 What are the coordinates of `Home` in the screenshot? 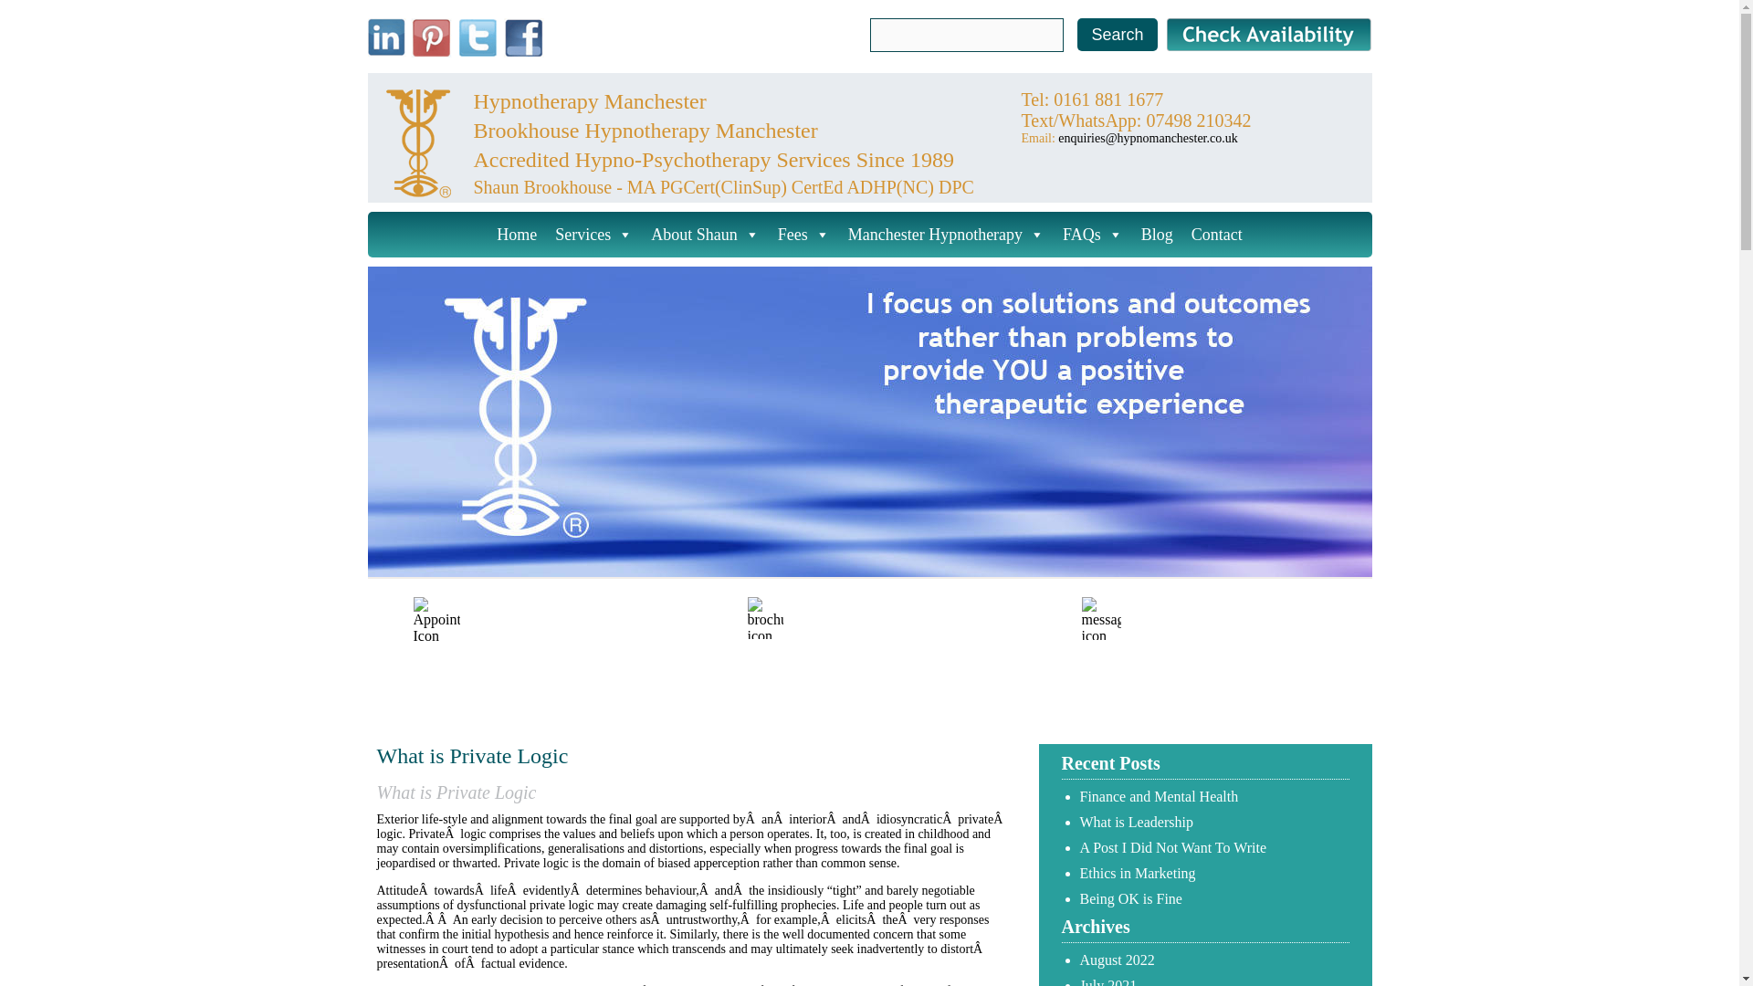 It's located at (516, 234).